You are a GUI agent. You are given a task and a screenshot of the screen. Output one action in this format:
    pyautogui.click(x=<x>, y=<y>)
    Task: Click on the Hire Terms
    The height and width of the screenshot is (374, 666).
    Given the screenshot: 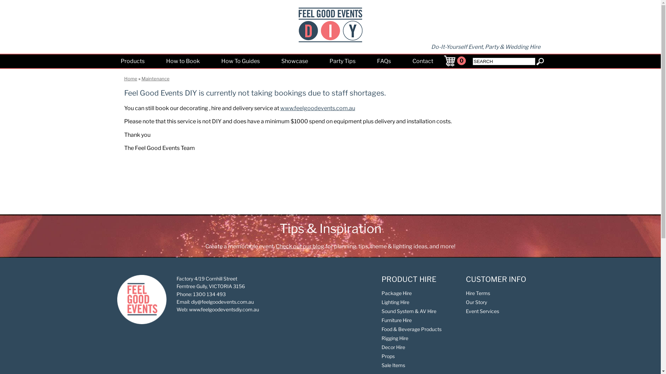 What is the action you would take?
    pyautogui.click(x=478, y=293)
    